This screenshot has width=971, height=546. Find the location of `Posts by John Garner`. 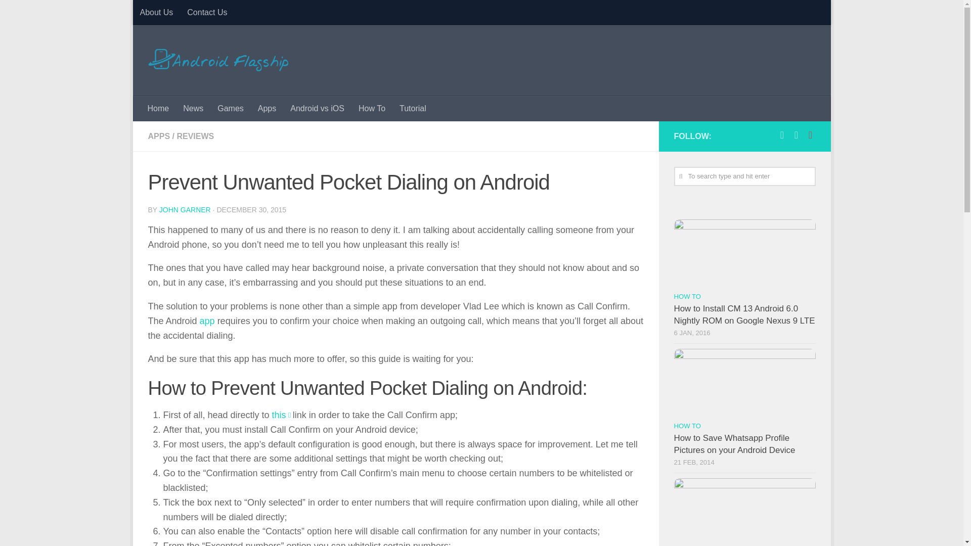

Posts by John Garner is located at coordinates (185, 210).